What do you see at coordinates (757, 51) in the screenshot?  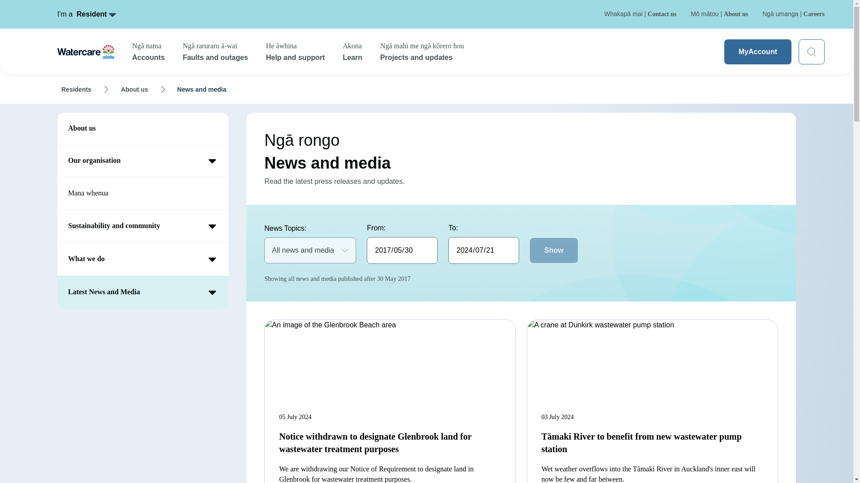 I see `MyAccount` at bounding box center [757, 51].